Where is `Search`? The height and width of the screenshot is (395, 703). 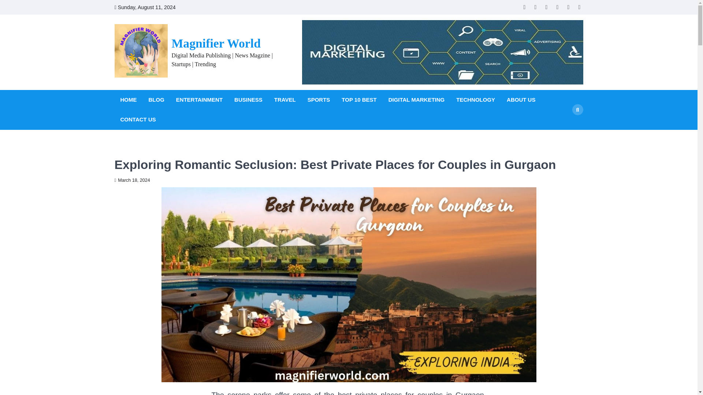
Search is located at coordinates (577, 110).